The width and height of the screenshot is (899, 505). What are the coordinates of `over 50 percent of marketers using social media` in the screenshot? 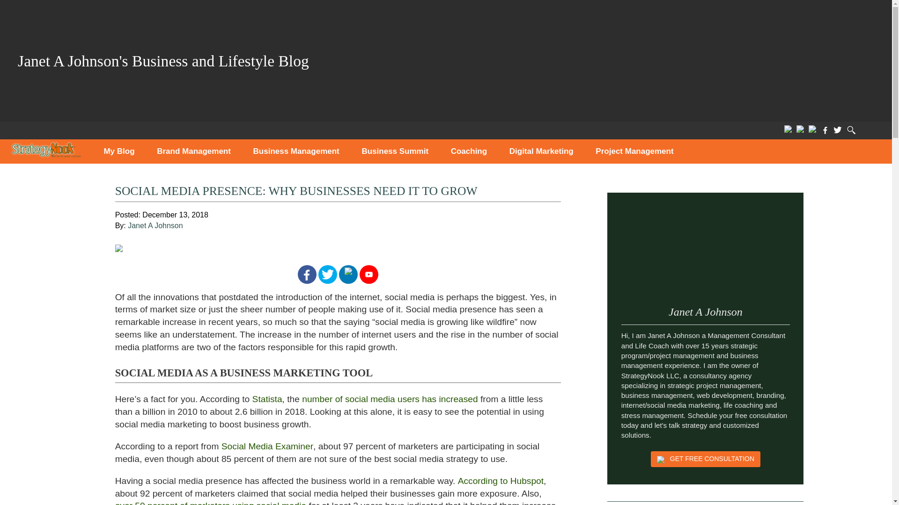 It's located at (211, 503).